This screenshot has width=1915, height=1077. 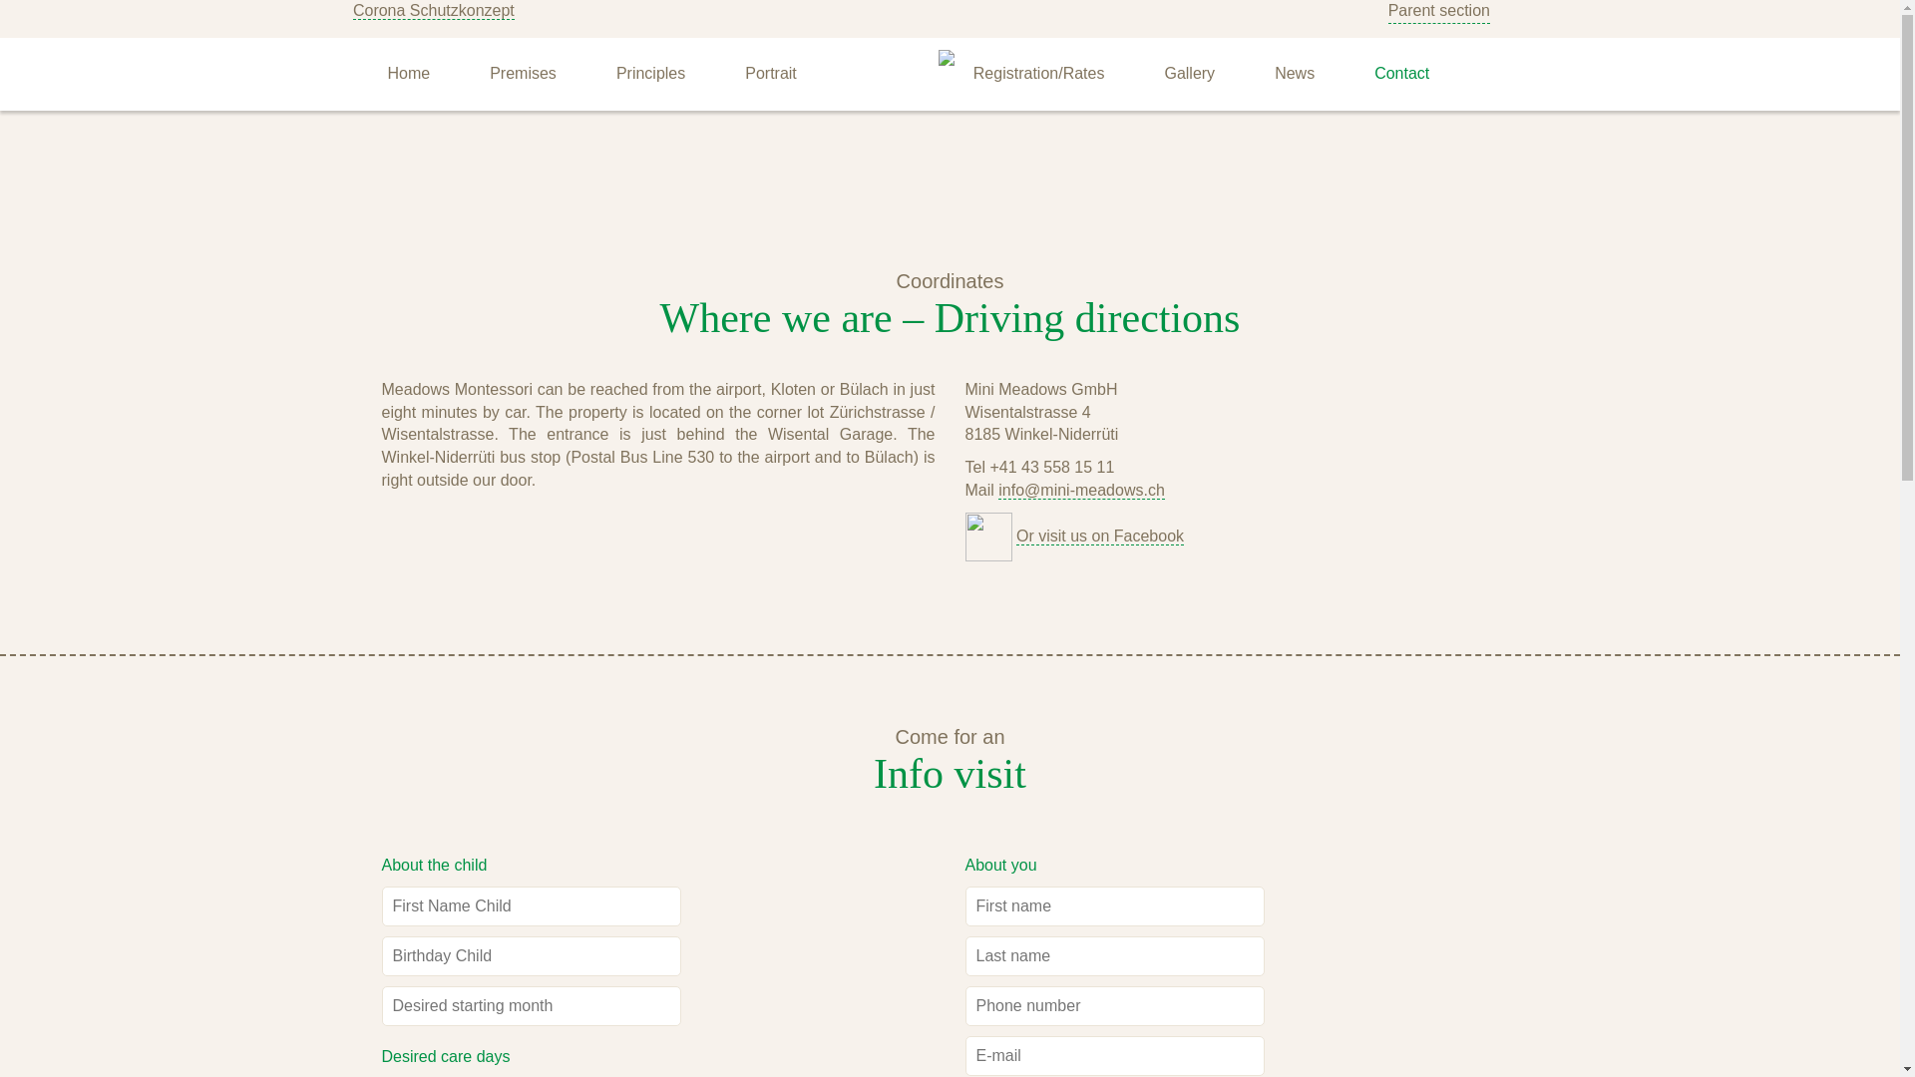 What do you see at coordinates (1189, 74) in the screenshot?
I see `Gallery` at bounding box center [1189, 74].